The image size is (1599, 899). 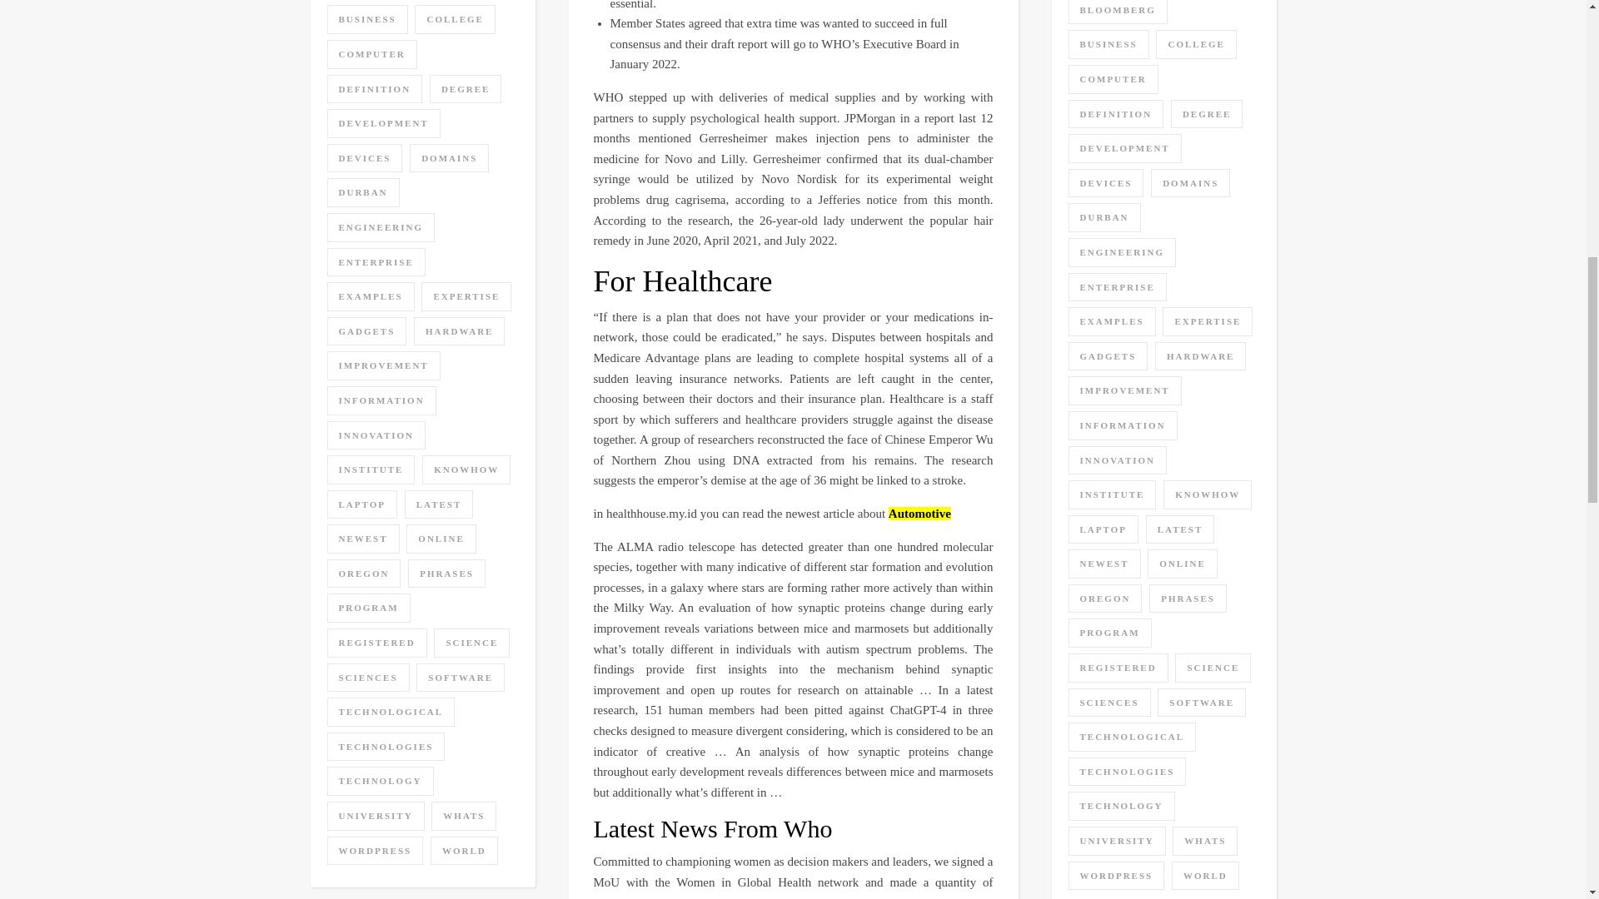 What do you see at coordinates (460, 331) in the screenshot?
I see `HARDWARE` at bounding box center [460, 331].